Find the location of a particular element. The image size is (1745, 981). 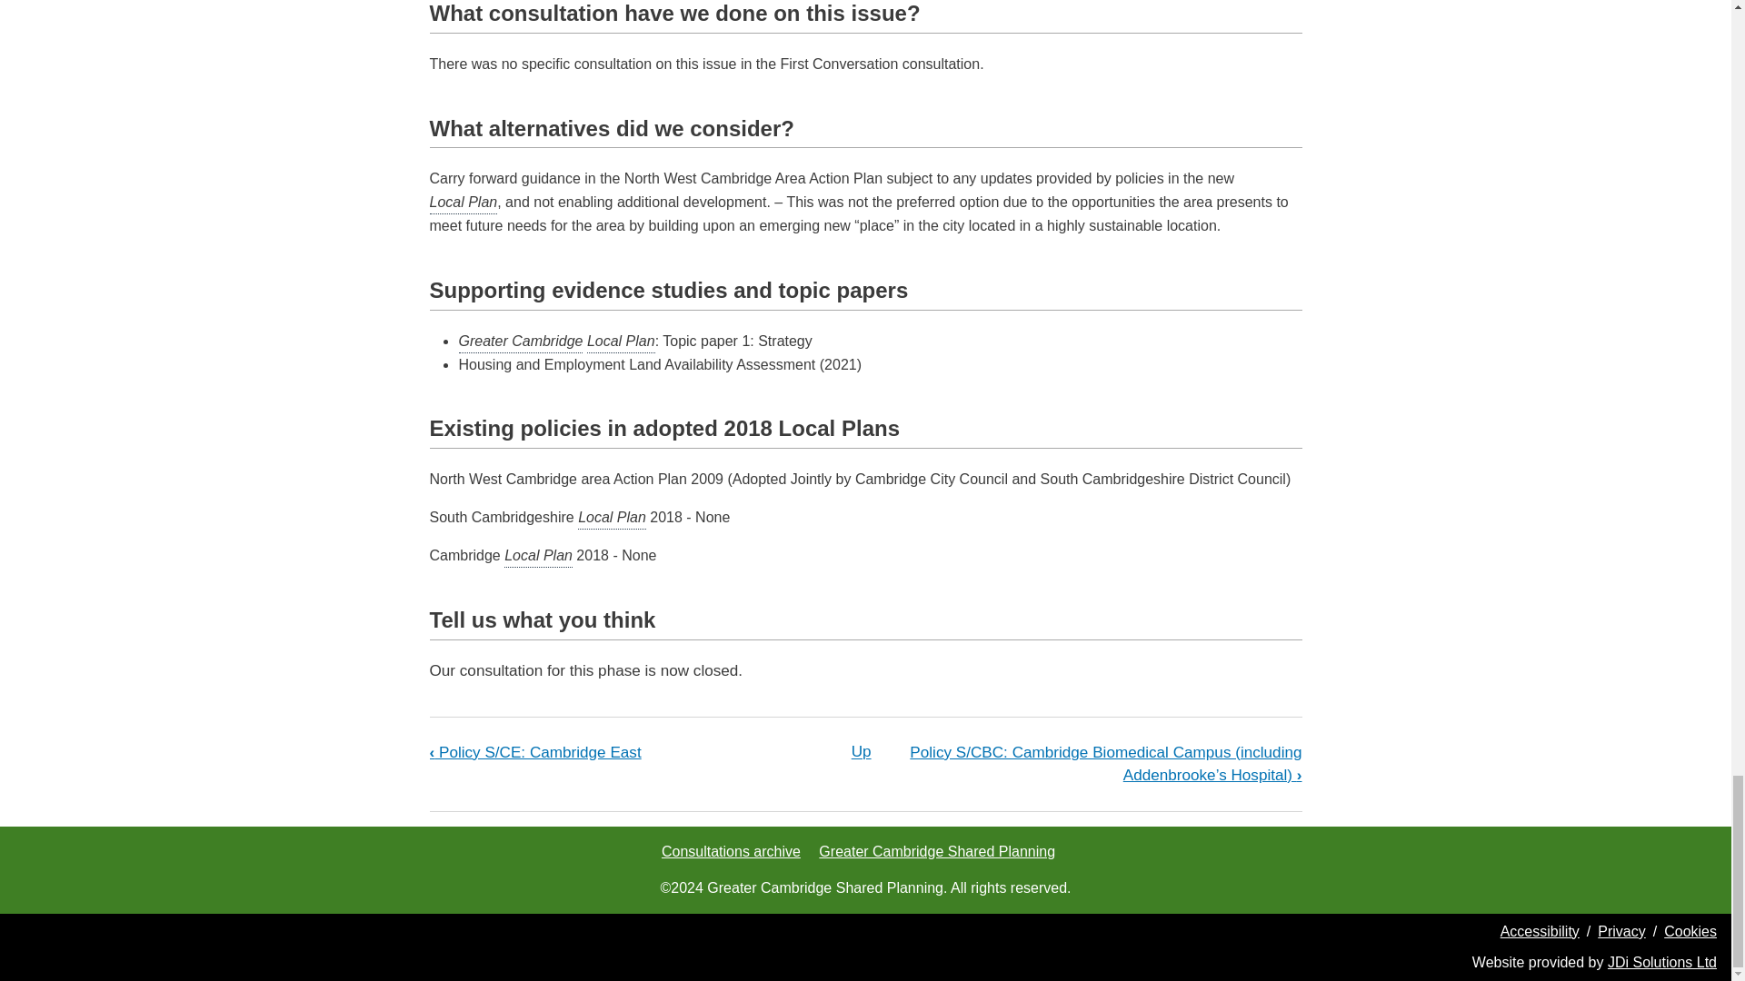

Go to next page is located at coordinates (1105, 763).